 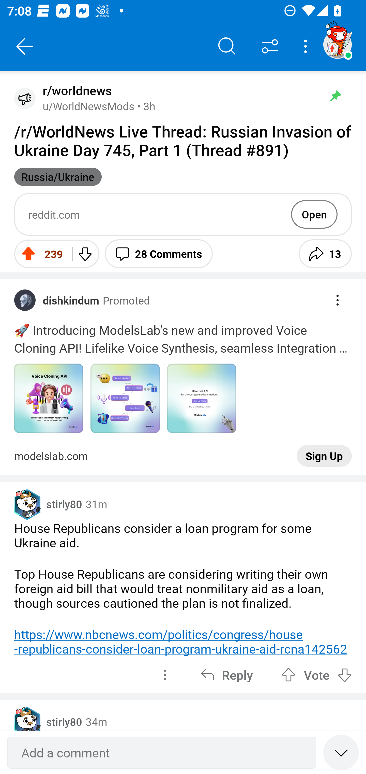 I want to click on Upvote Vote Downvote, so click(x=317, y=675).